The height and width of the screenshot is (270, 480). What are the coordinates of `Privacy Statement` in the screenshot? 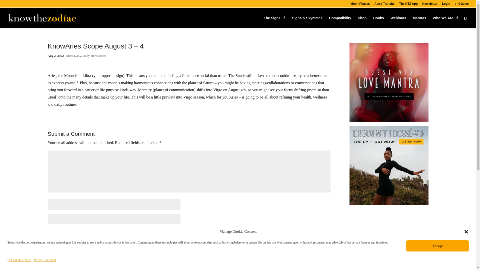 It's located at (45, 260).